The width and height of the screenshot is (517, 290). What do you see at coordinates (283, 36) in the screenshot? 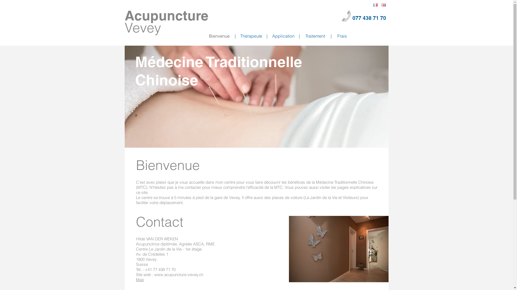
I see `Application` at bounding box center [283, 36].